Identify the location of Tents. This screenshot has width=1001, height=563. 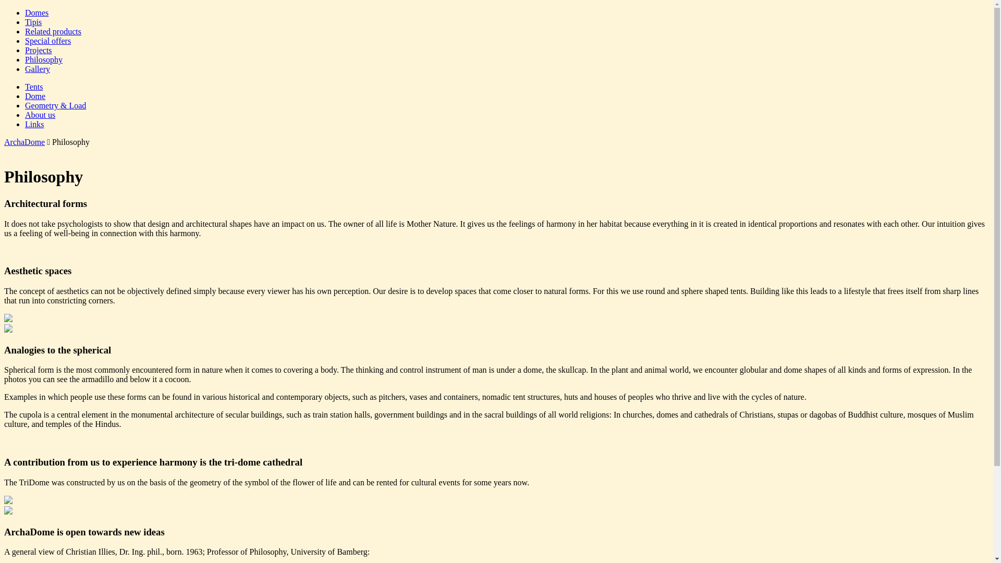
(34, 87).